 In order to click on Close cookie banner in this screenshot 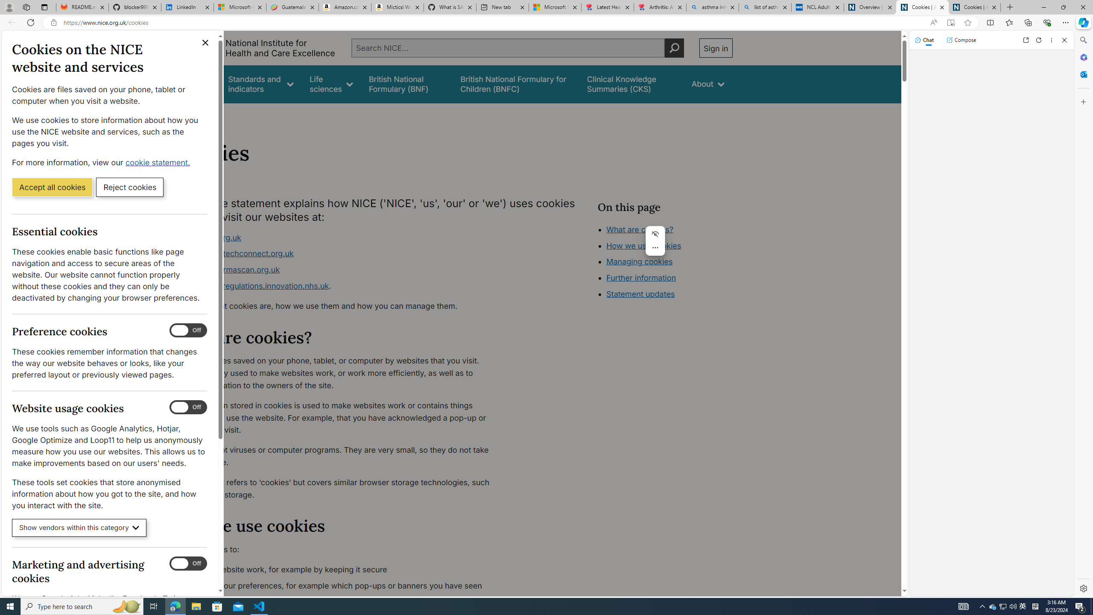, I will do `click(205, 43)`.